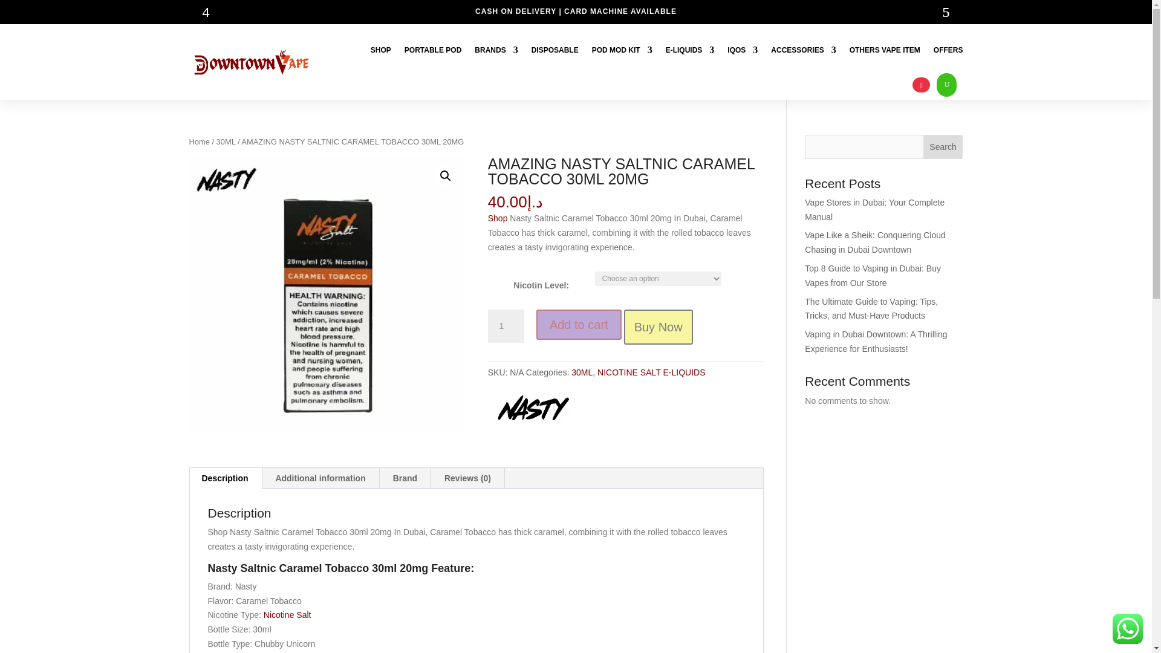 This screenshot has height=653, width=1161. Describe the element at coordinates (506, 326) in the screenshot. I see `1` at that location.